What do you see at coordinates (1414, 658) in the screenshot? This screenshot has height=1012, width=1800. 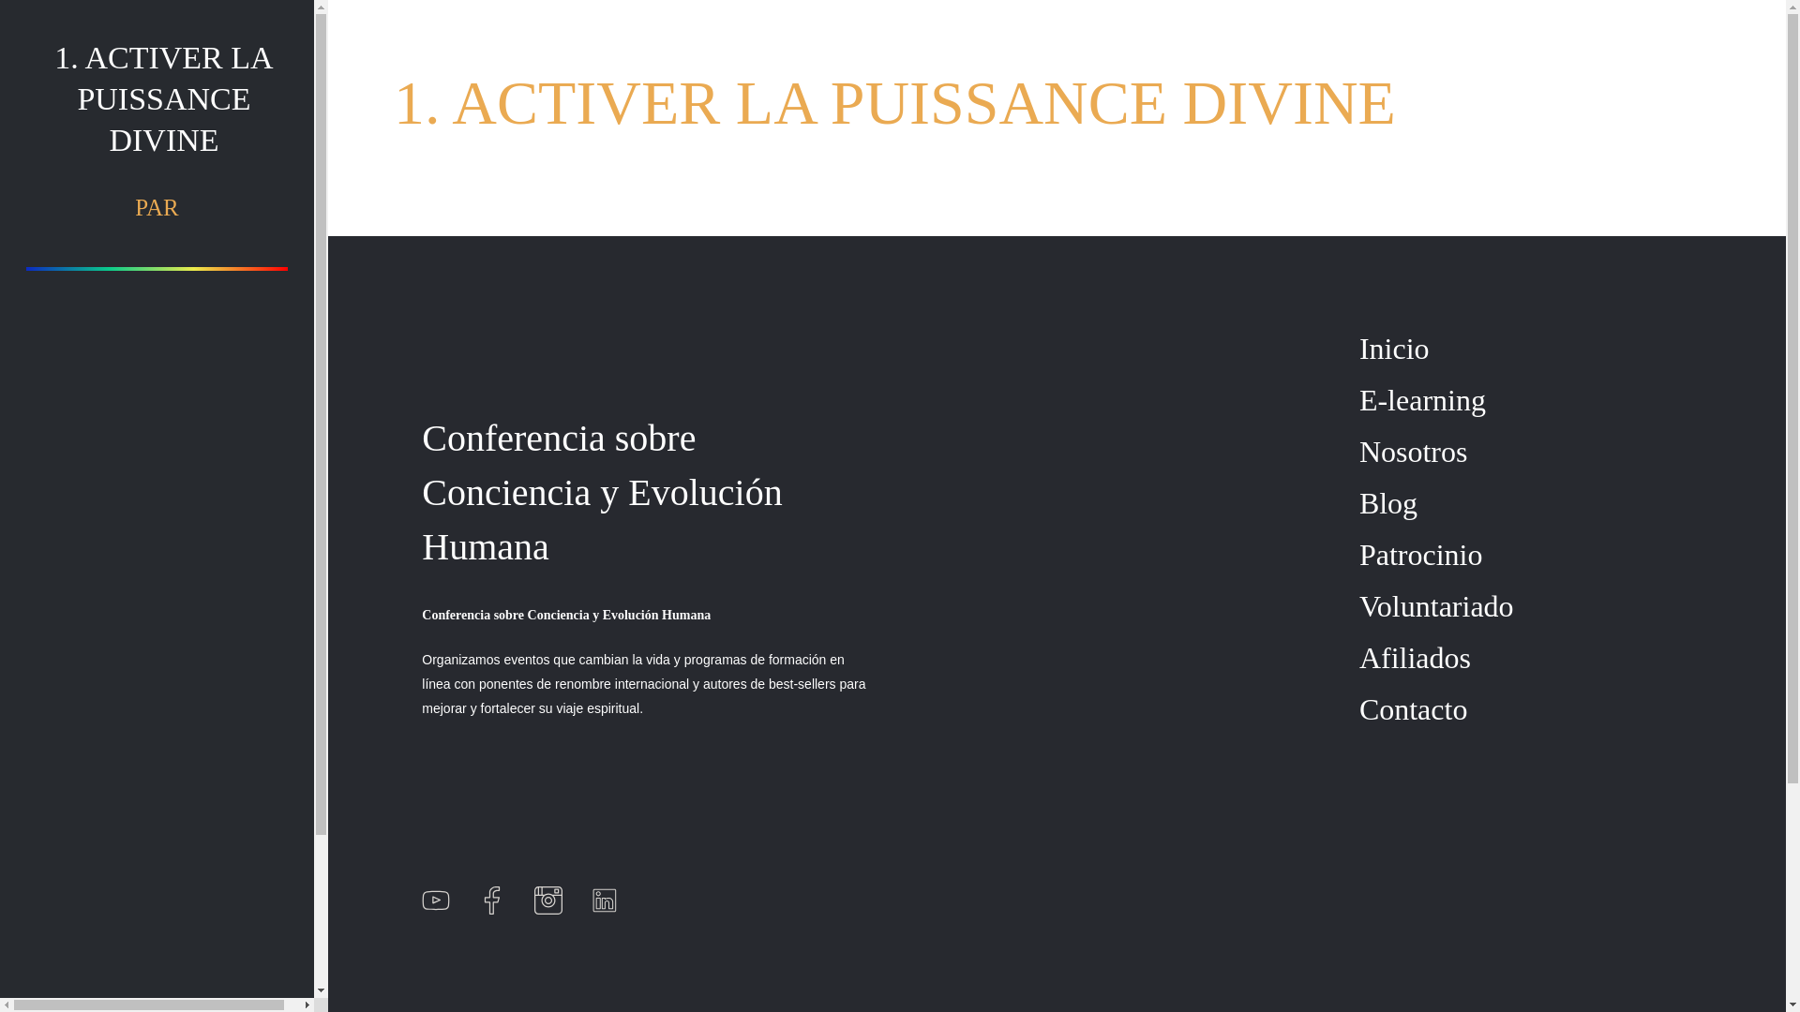 I see `Afiliados` at bounding box center [1414, 658].